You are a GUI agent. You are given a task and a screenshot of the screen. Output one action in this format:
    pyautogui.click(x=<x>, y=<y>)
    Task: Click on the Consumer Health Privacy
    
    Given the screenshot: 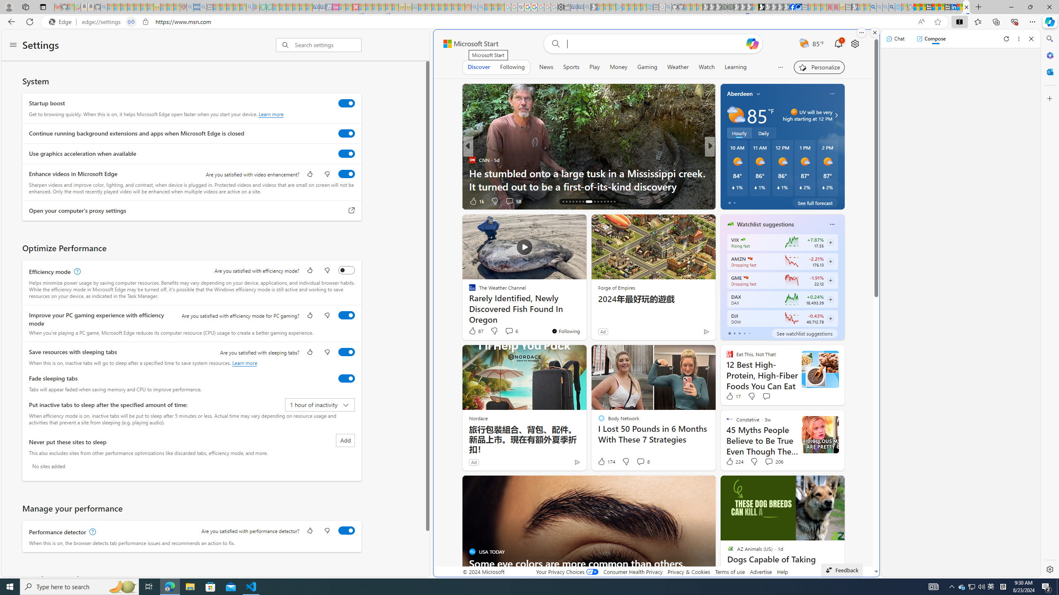 What is the action you would take?
    pyautogui.click(x=633, y=572)
    